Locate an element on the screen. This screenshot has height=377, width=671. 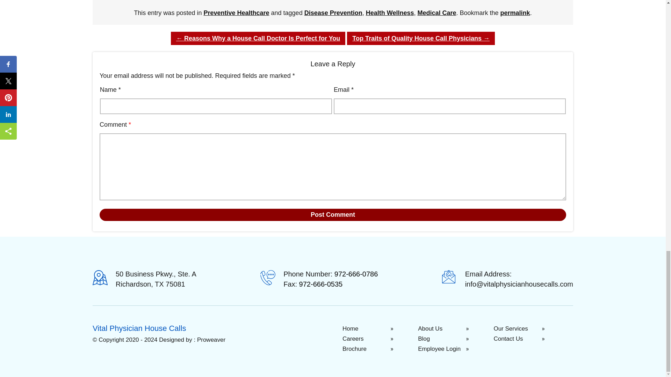
Medical Care is located at coordinates (437, 13).